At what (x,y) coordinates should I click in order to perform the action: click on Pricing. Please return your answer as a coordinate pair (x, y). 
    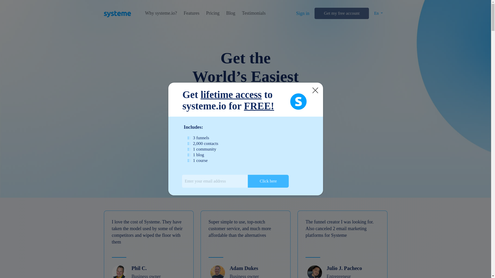
    Looking at the image, I should click on (212, 13).